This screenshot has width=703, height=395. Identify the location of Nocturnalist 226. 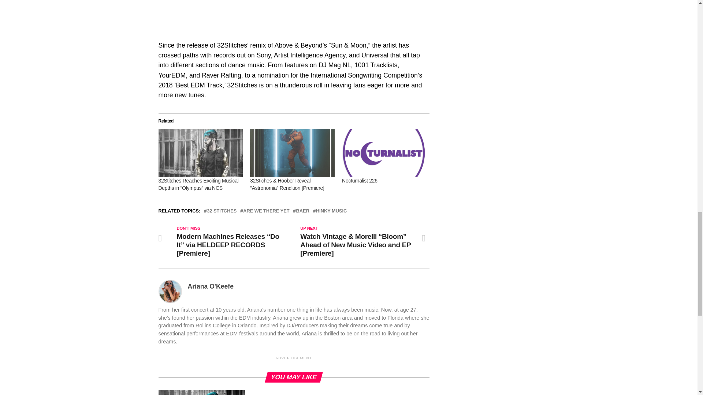
(384, 153).